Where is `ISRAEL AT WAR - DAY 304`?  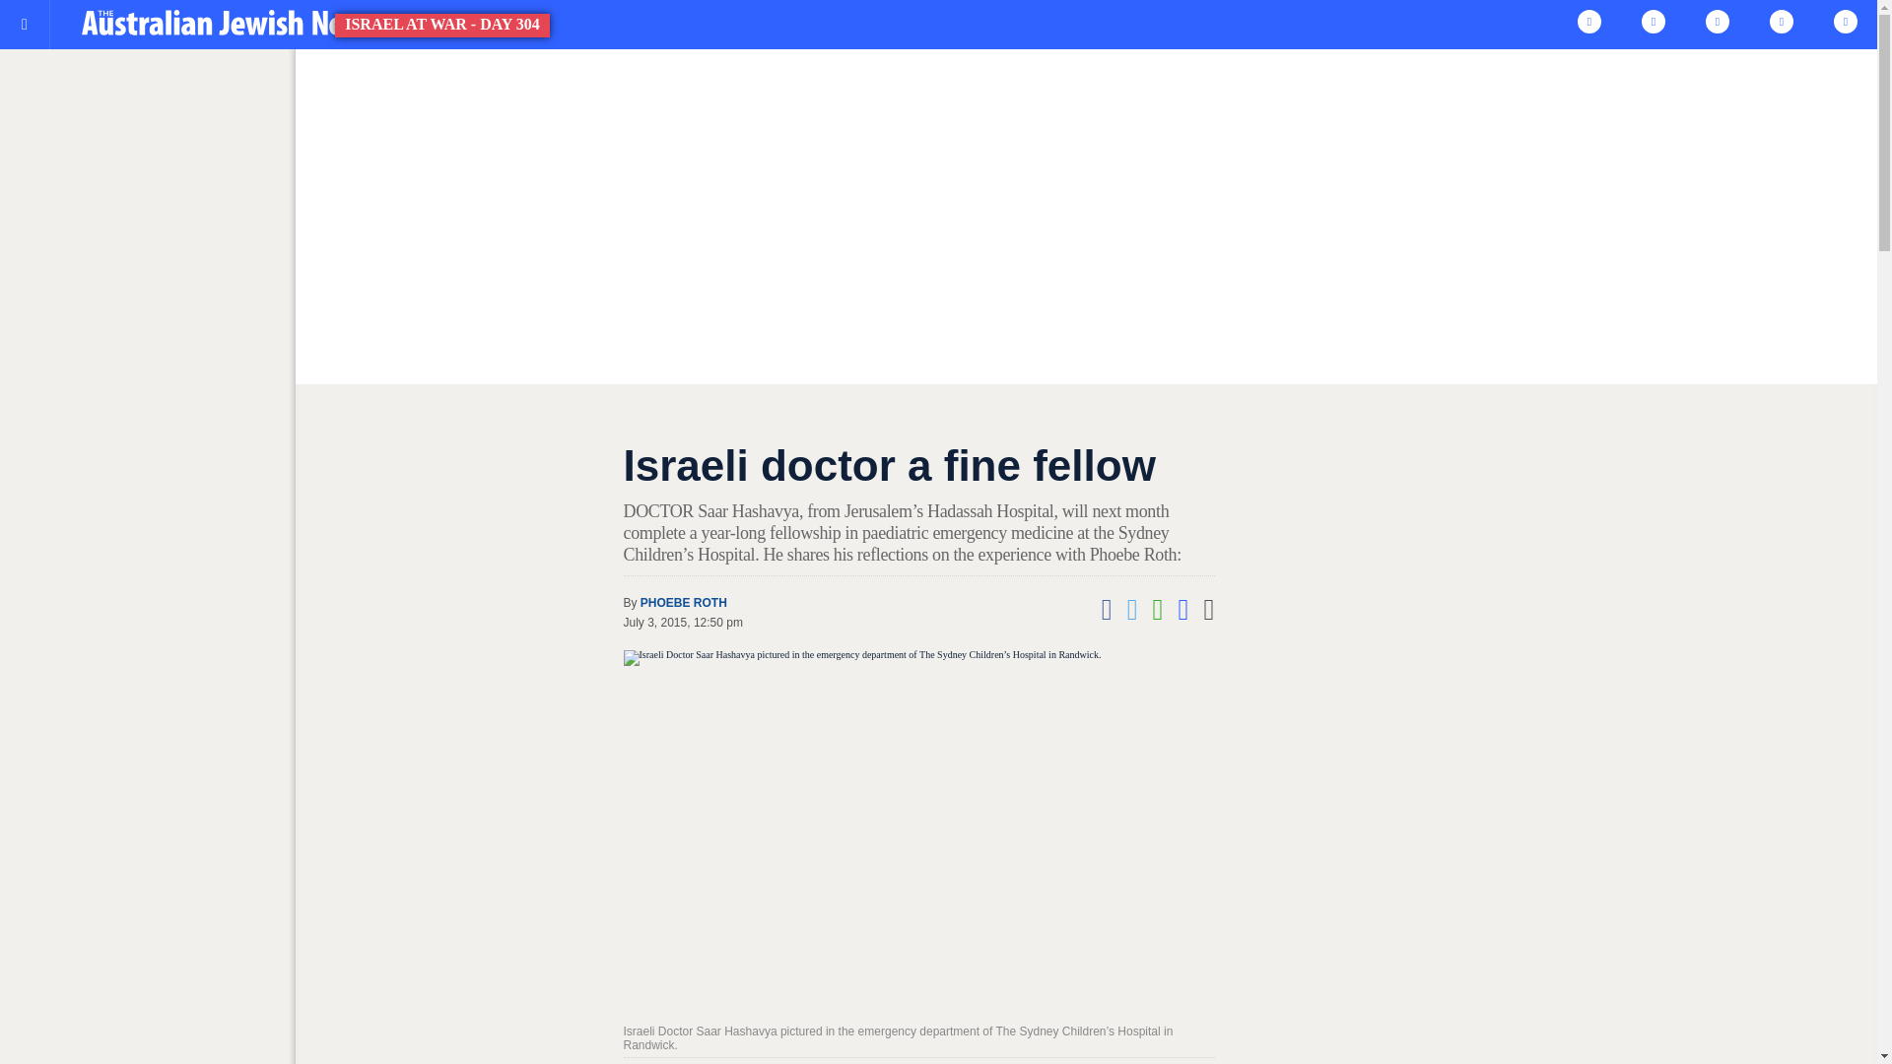 ISRAEL AT WAR - DAY 304 is located at coordinates (229, 23).